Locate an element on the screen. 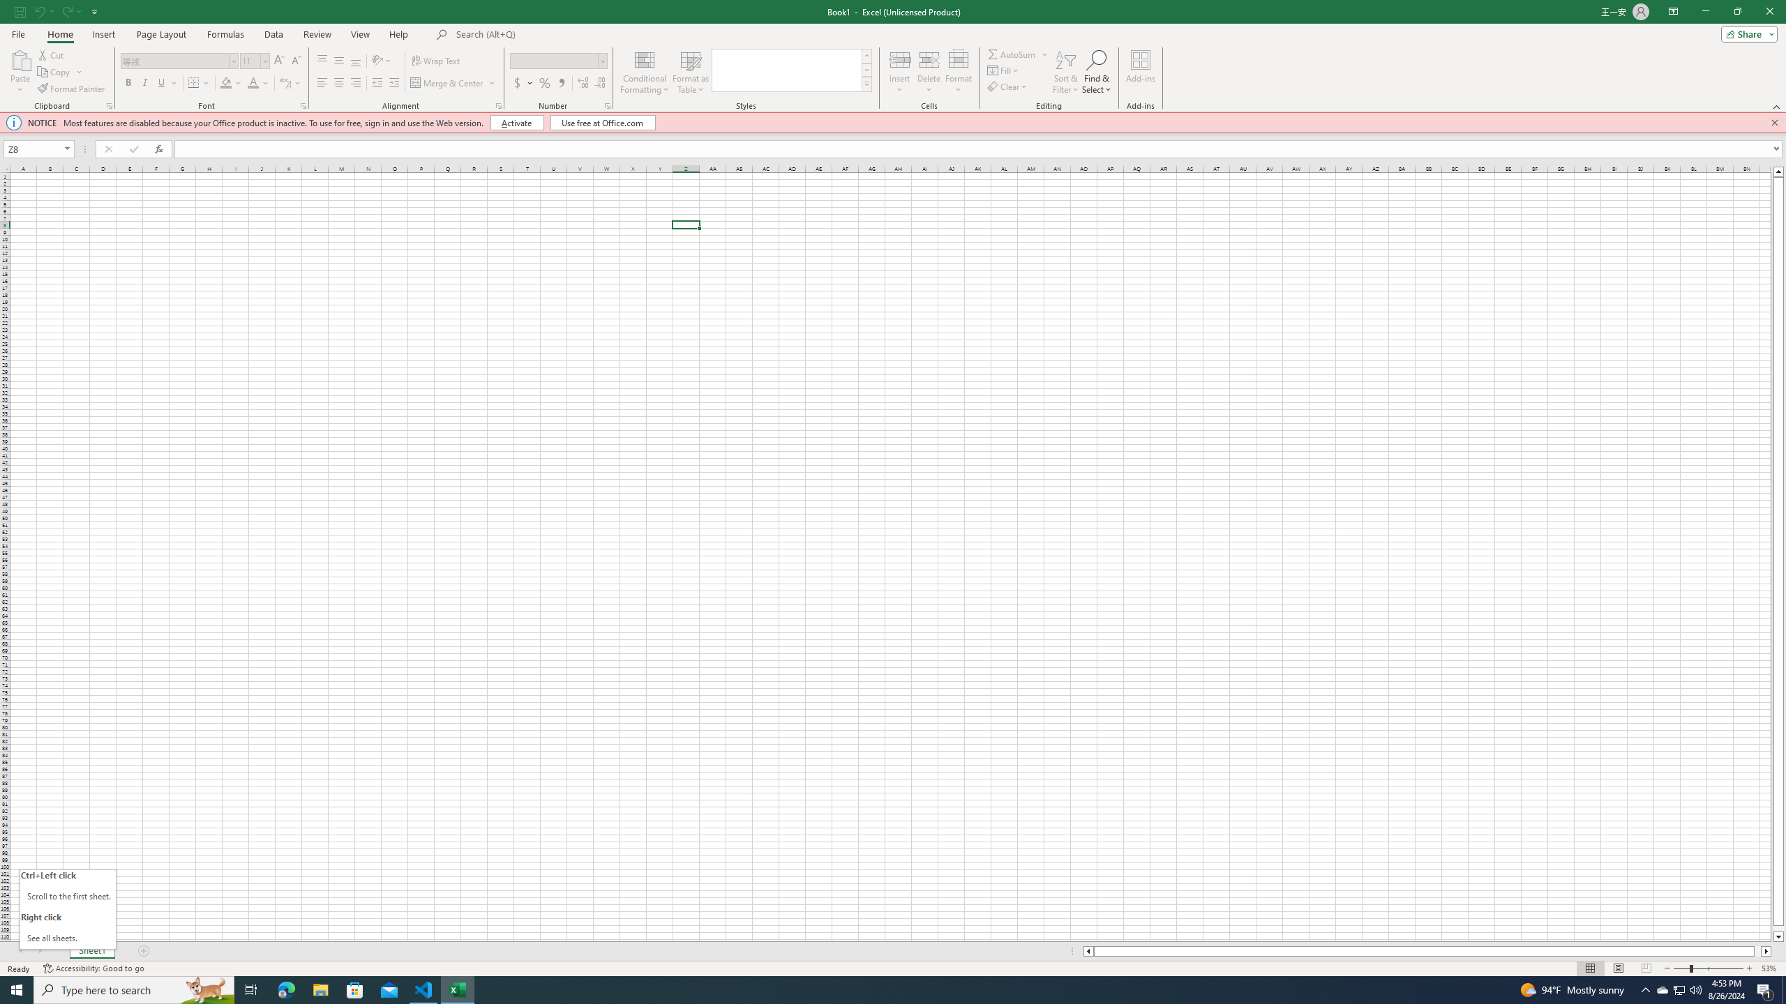 Image resolution: width=1786 pixels, height=1004 pixels. Review is located at coordinates (317, 34).